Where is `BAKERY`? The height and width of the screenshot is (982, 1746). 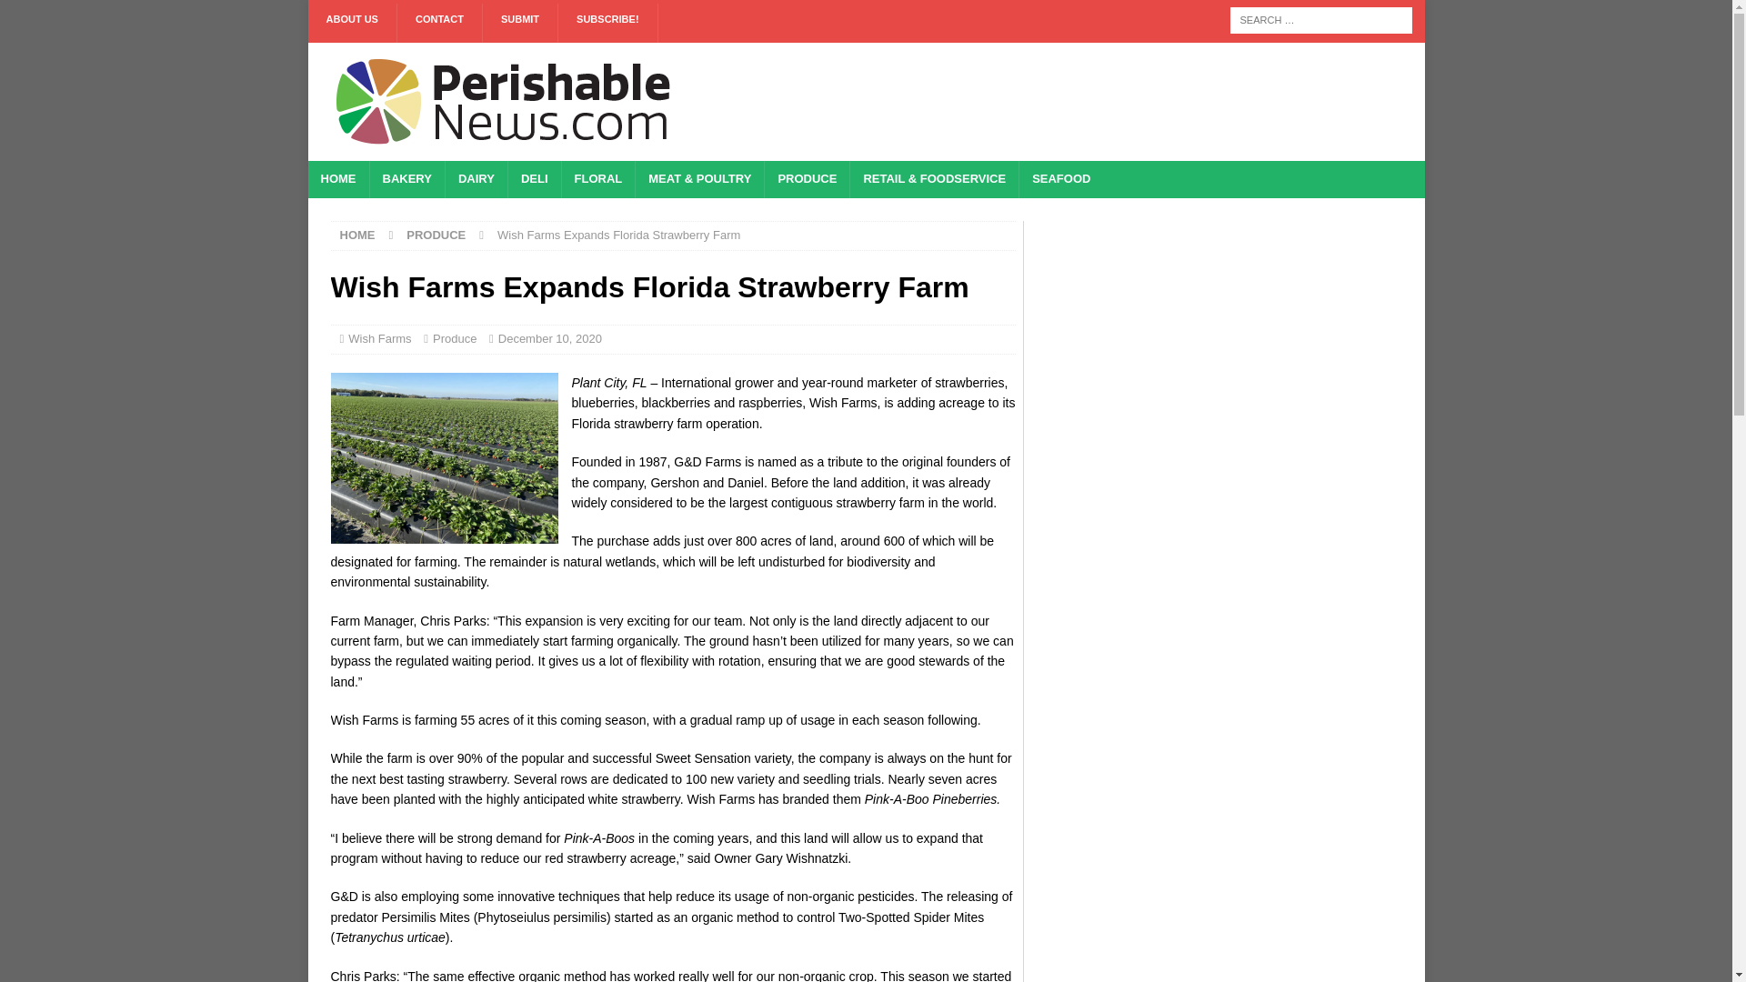 BAKERY is located at coordinates (406, 180).